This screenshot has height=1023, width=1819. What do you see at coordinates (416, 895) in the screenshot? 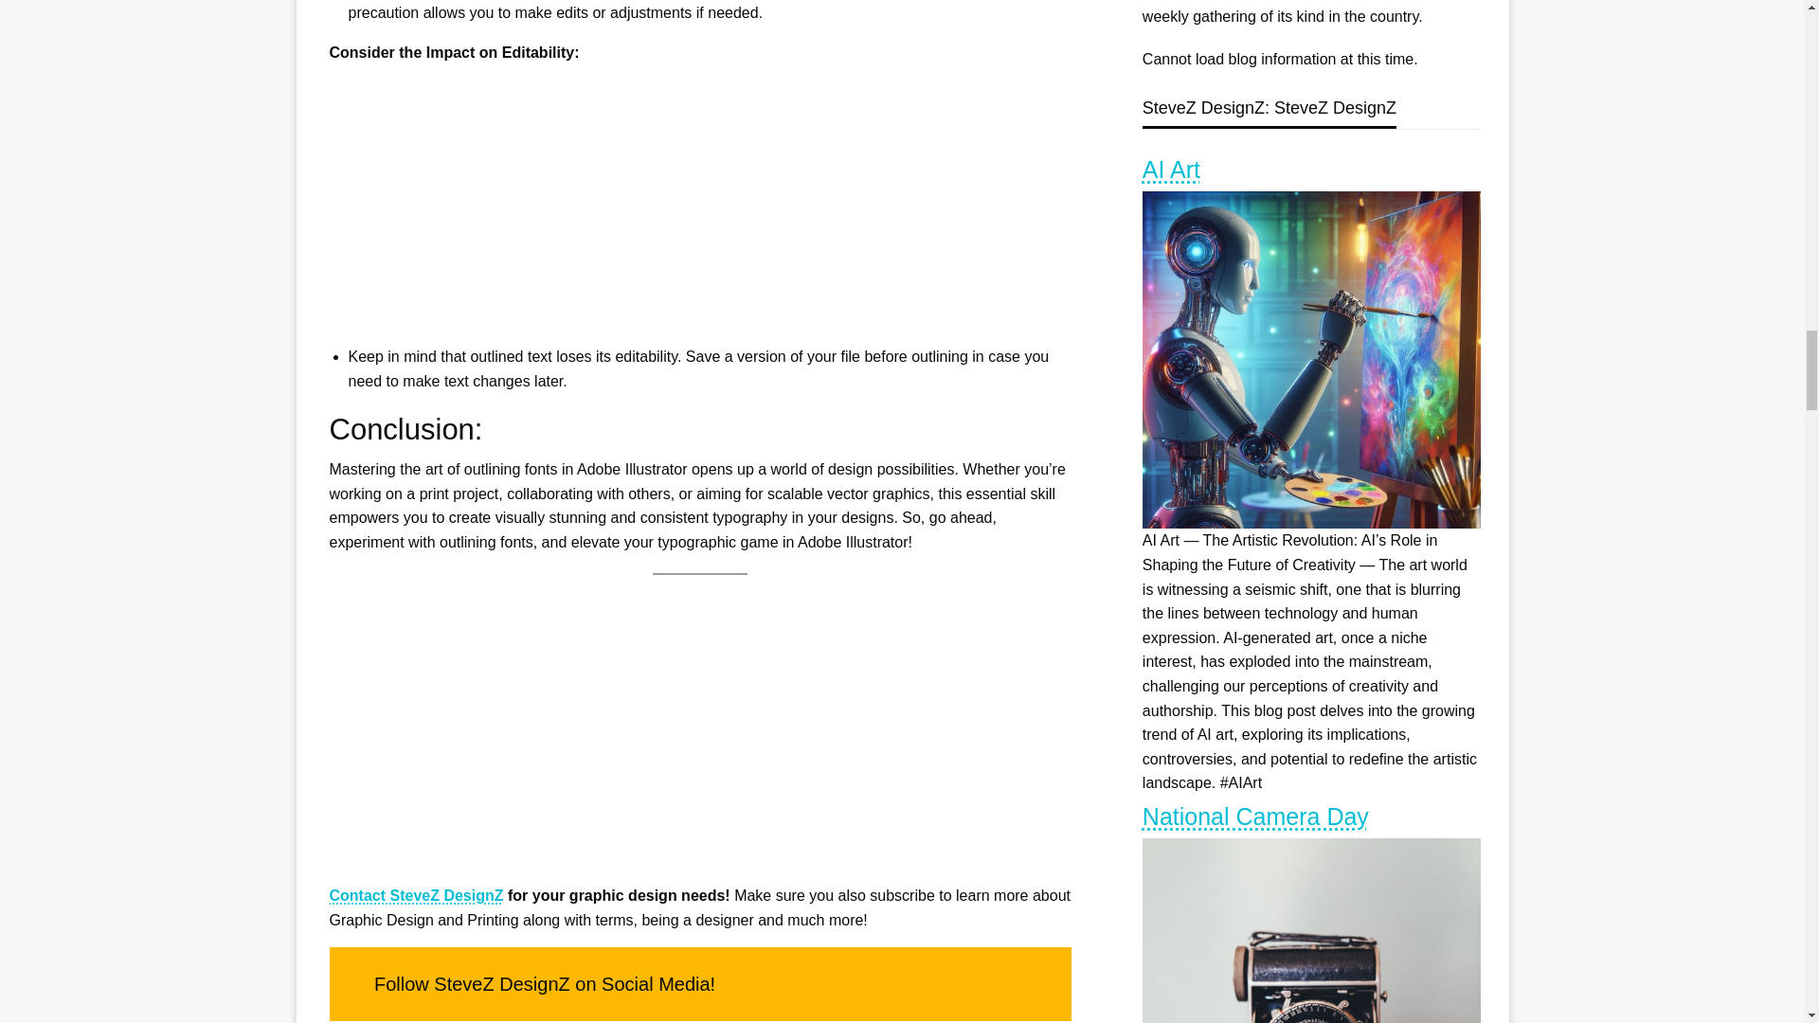
I see `Contact SteveZ DesignZ` at bounding box center [416, 895].